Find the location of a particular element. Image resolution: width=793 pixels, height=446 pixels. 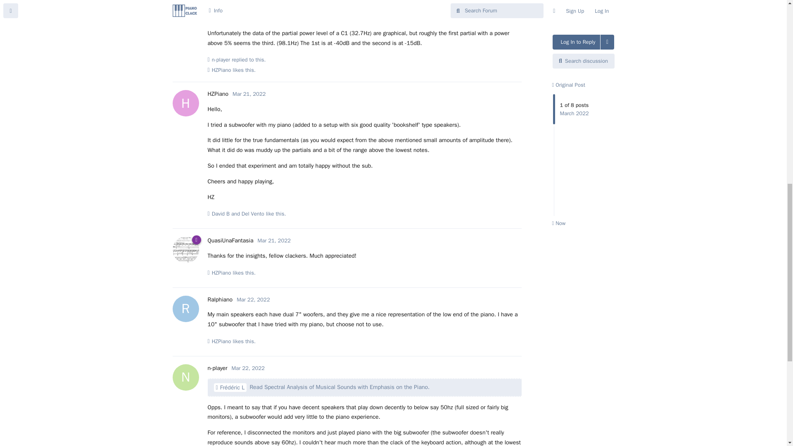

HZPiano is located at coordinates (221, 70).